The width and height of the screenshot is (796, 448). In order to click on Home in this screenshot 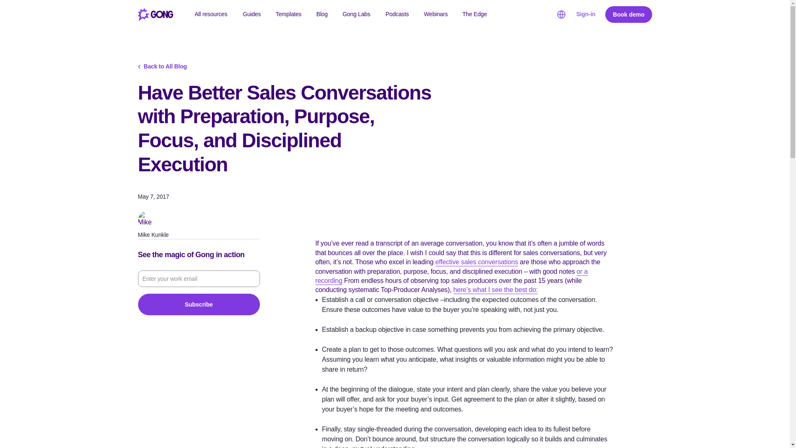, I will do `click(155, 14)`.